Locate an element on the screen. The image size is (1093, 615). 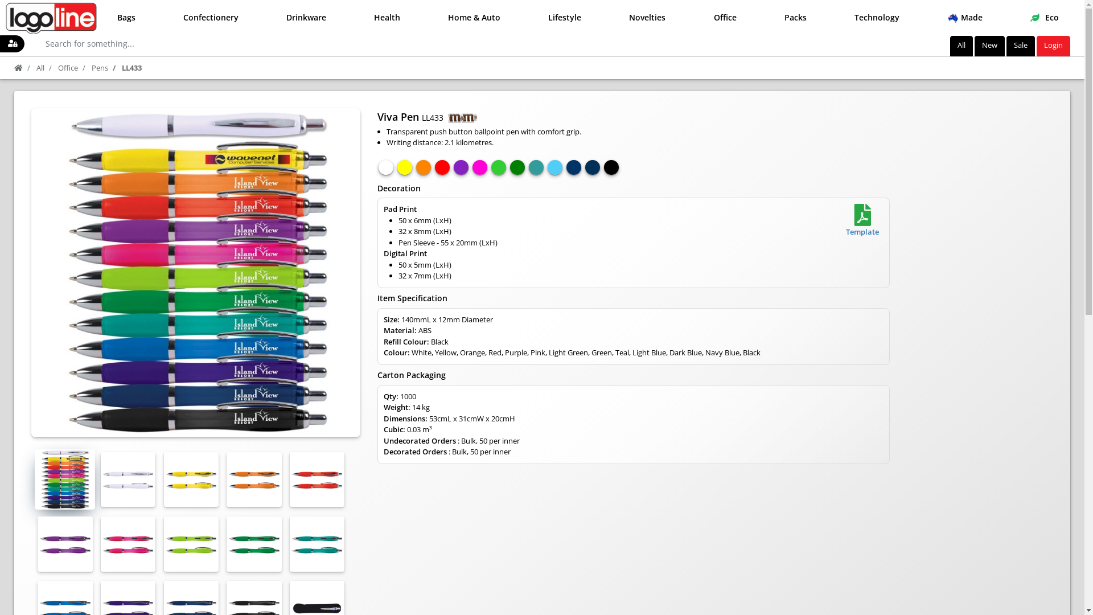
Novelties is located at coordinates (646, 17).